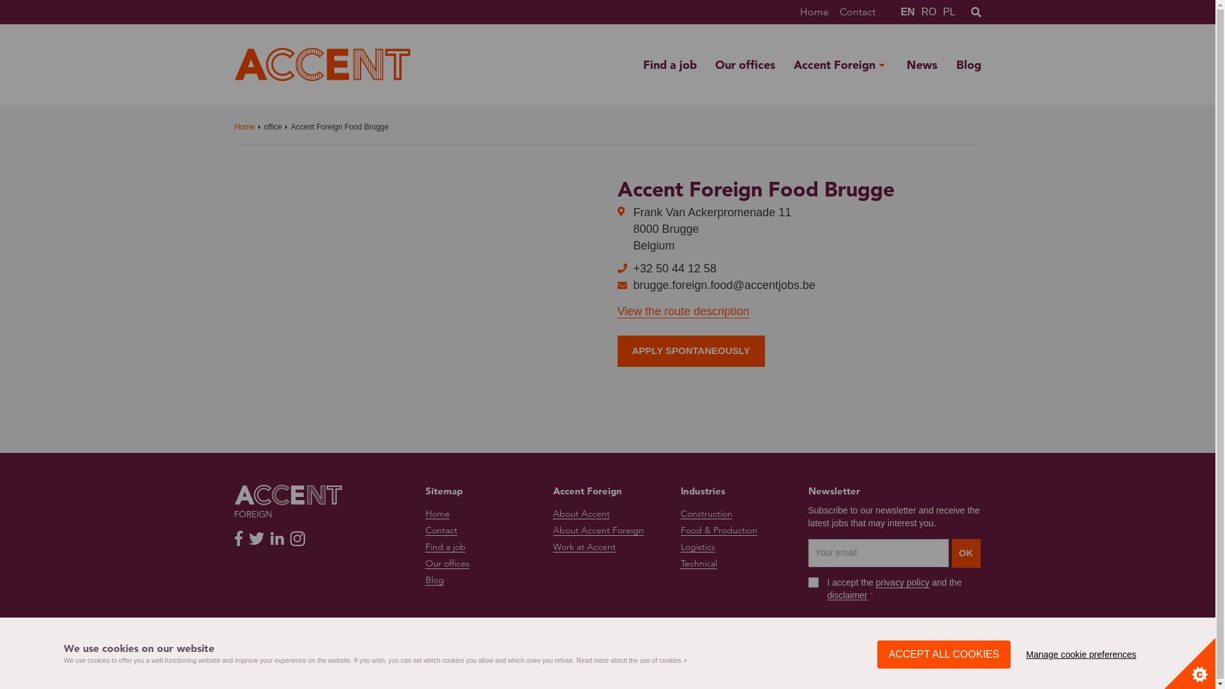  What do you see at coordinates (835, 65) in the screenshot?
I see `Accent Foreign` at bounding box center [835, 65].